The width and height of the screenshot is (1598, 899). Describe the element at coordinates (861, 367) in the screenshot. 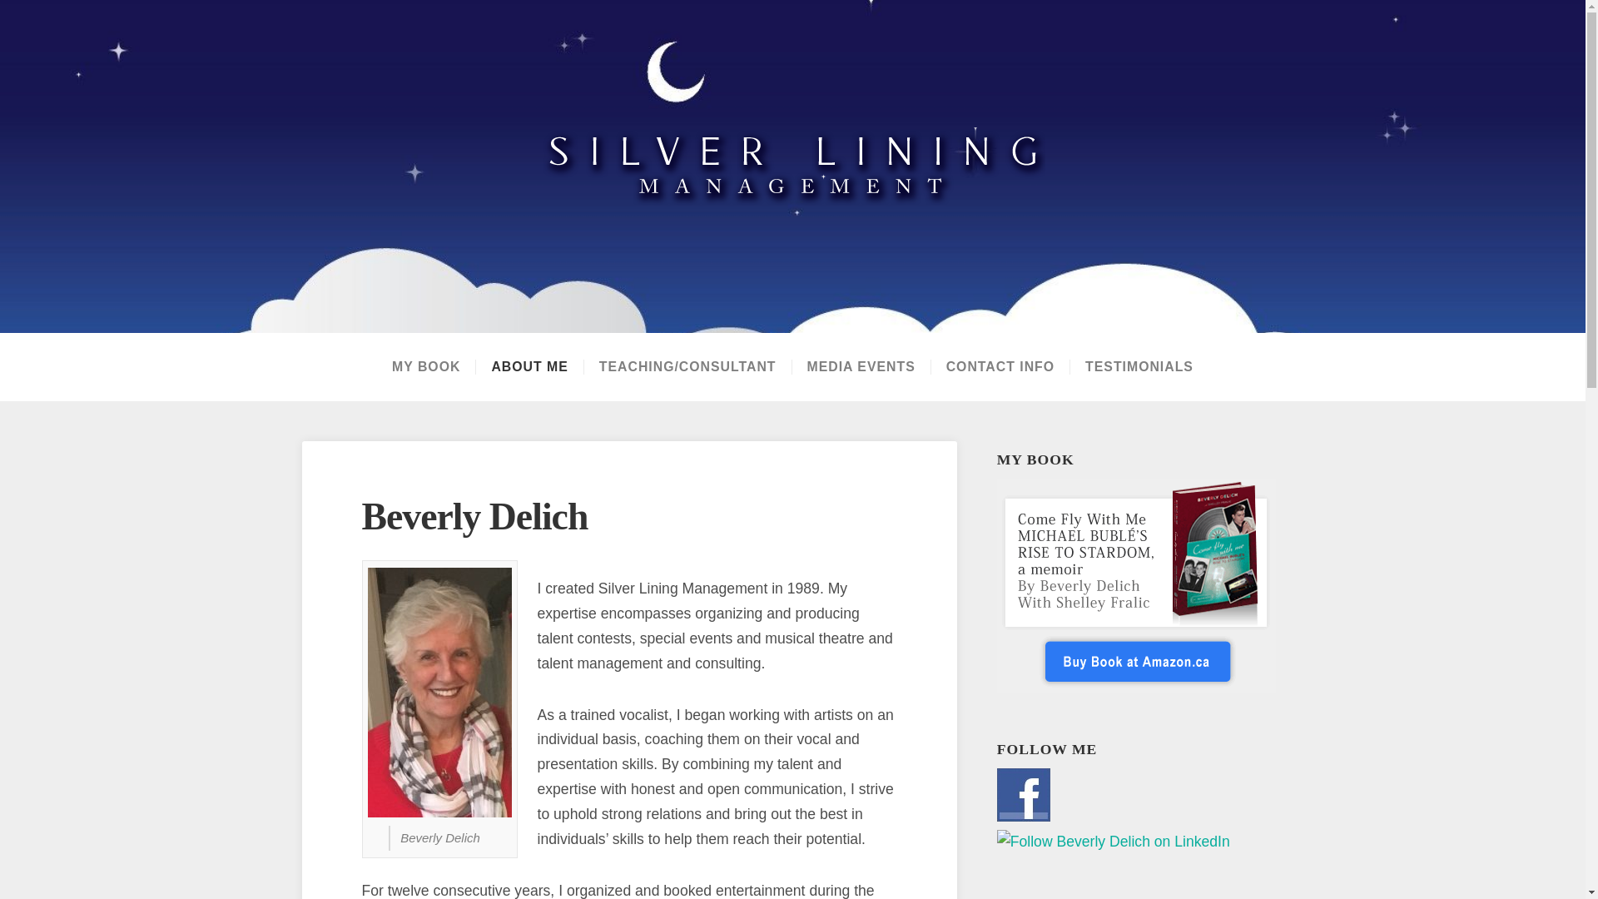

I see `MEDIA EVENTS` at that location.